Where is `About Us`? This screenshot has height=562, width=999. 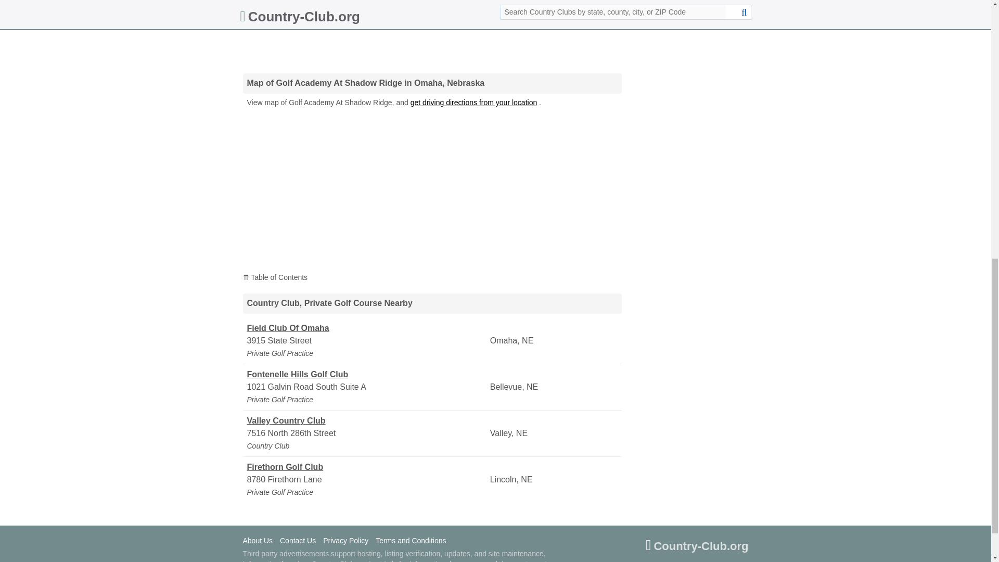
About Us is located at coordinates (260, 541).